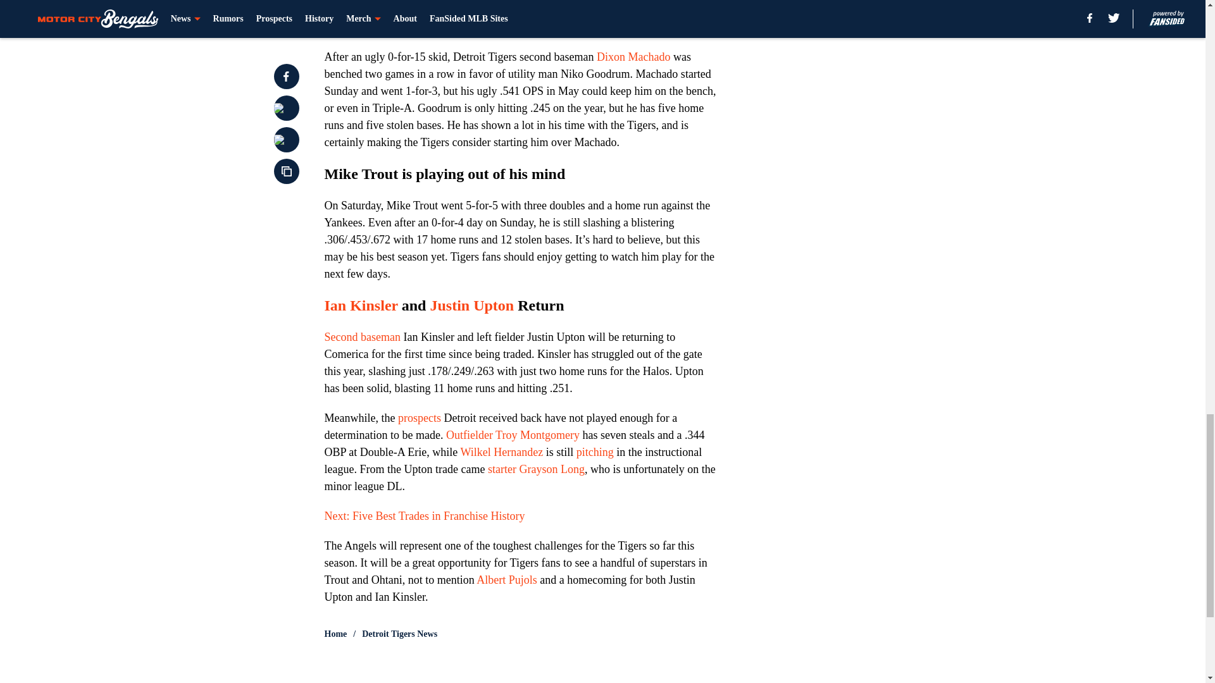 The height and width of the screenshot is (683, 1215). Describe the element at coordinates (472, 305) in the screenshot. I see `Justin Upton` at that location.